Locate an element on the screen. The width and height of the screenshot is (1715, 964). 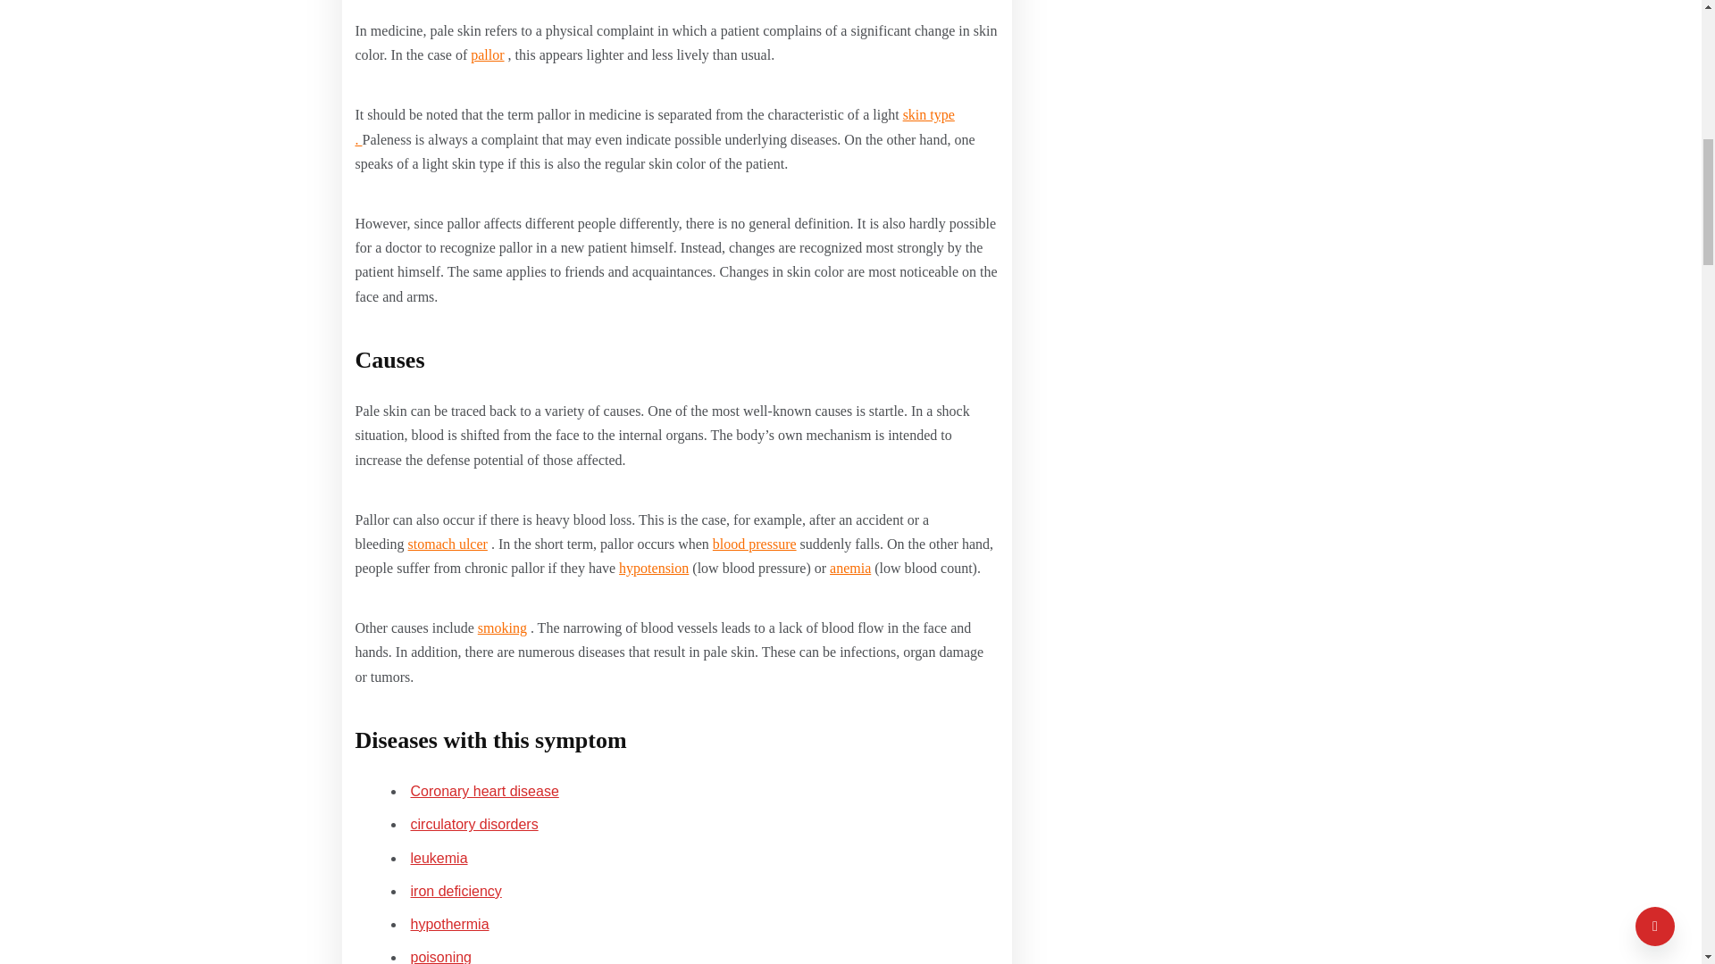
pallor is located at coordinates (487, 54).